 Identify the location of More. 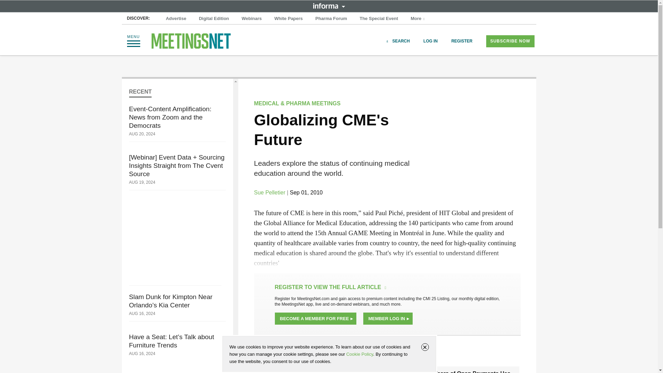
(418, 19).